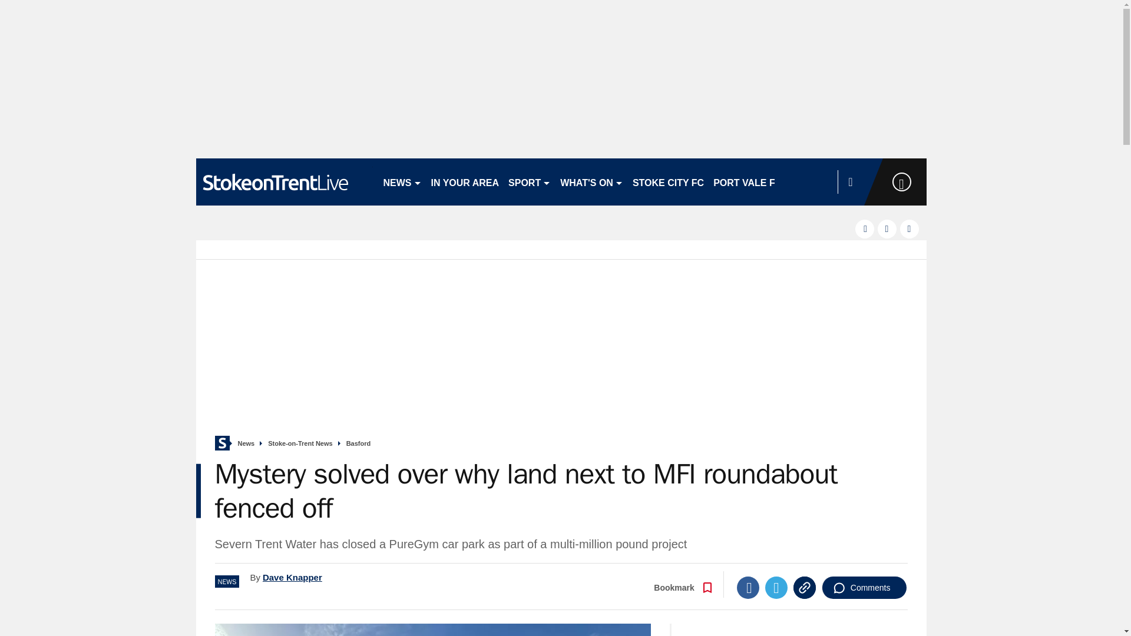 The height and width of the screenshot is (636, 1131). What do you see at coordinates (668, 181) in the screenshot?
I see `STOKE CITY FC` at bounding box center [668, 181].